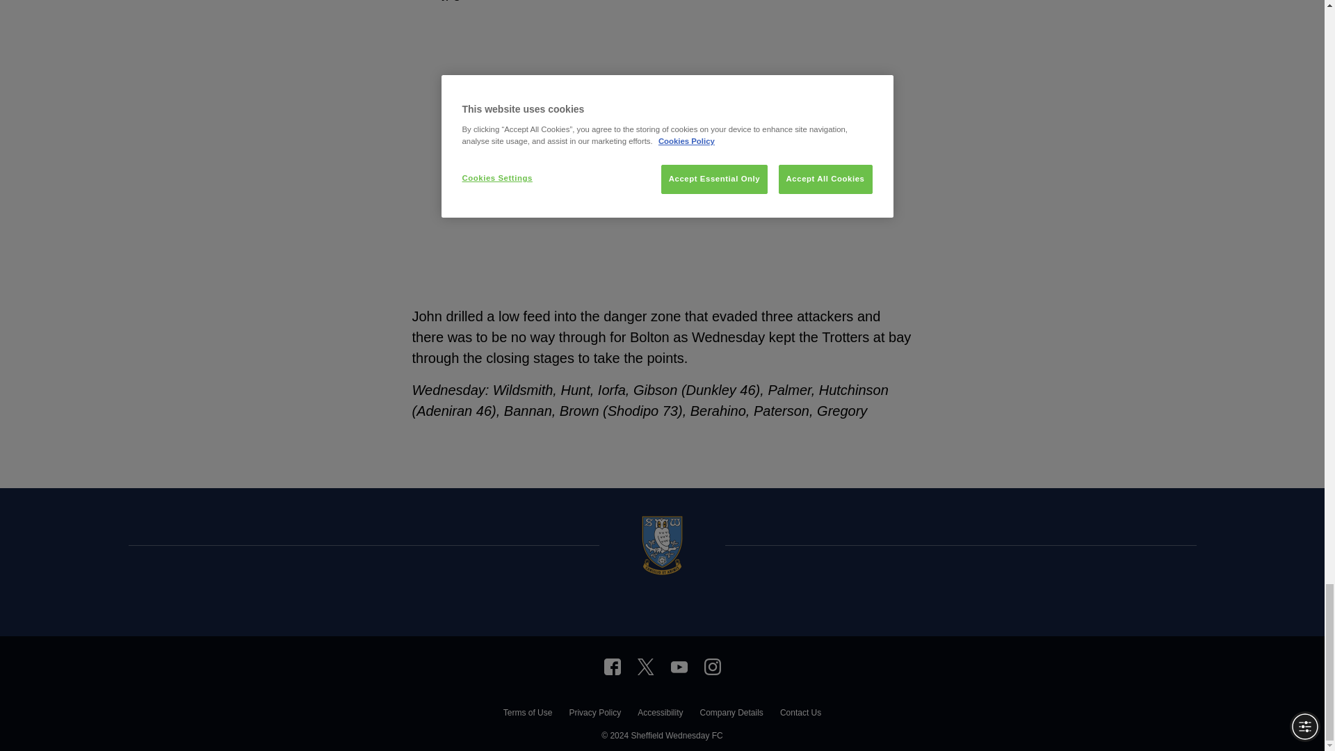 The image size is (1335, 751). I want to click on Accessibility, so click(660, 714).